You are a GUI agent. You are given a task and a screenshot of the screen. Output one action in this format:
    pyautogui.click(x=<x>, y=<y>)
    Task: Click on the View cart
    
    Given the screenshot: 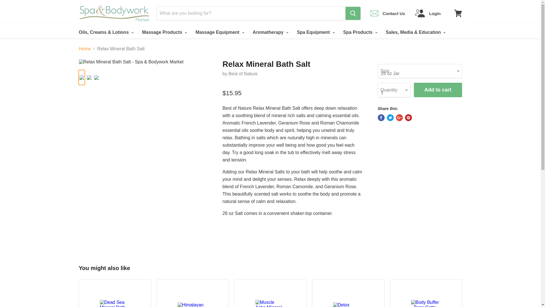 What is the action you would take?
    pyautogui.click(x=458, y=13)
    